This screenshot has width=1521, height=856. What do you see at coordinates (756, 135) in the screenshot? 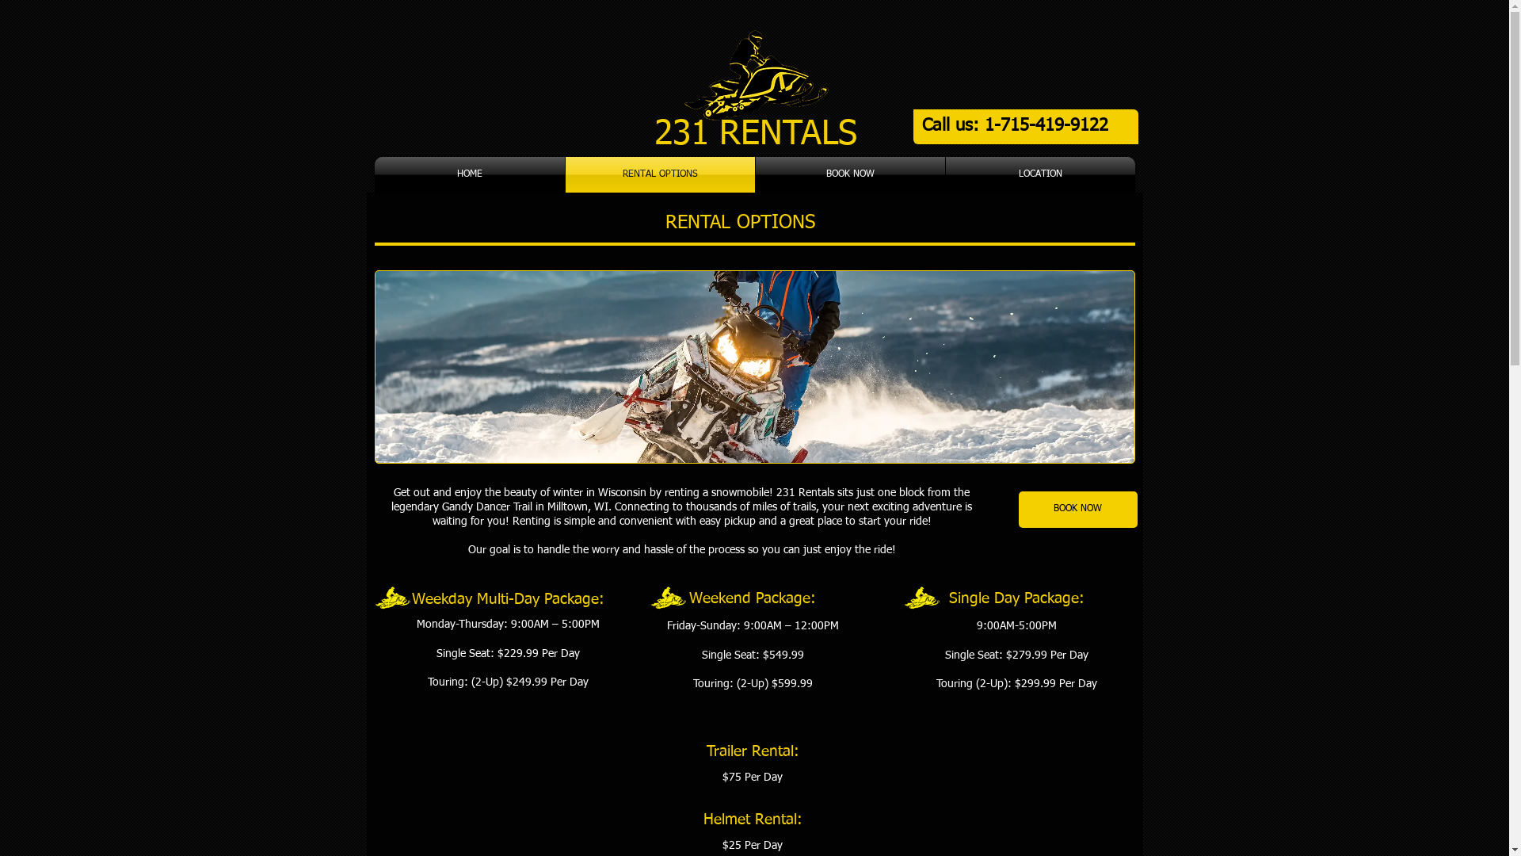
I see `231 RENTALS` at bounding box center [756, 135].